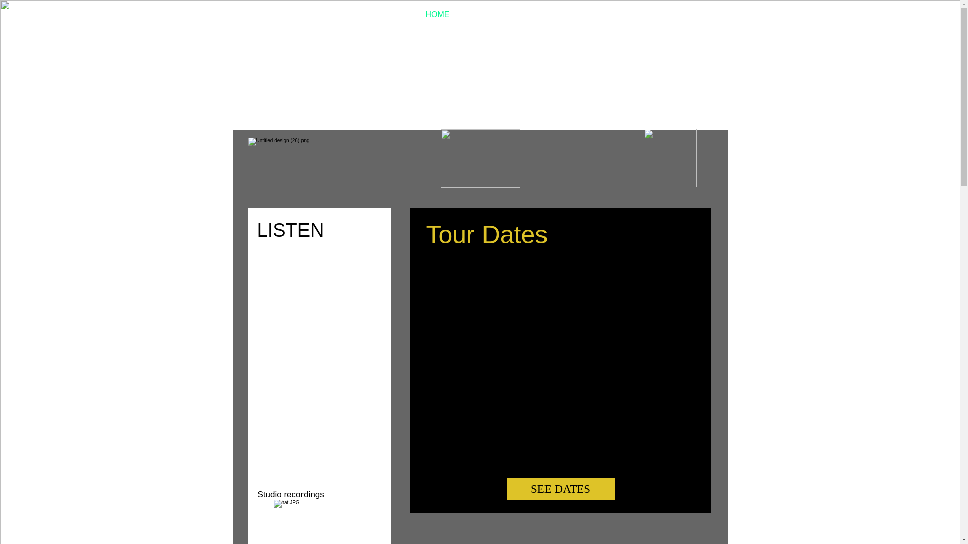 Image resolution: width=968 pixels, height=544 pixels. Describe the element at coordinates (440, 14) in the screenshot. I see `HOME` at that location.